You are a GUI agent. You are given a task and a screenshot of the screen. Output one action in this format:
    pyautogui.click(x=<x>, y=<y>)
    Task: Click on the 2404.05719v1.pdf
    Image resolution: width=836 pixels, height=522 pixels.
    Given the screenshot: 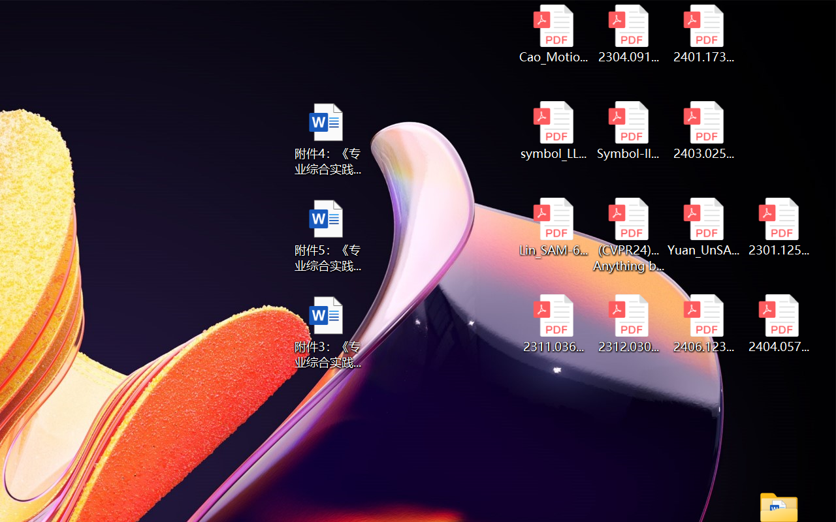 What is the action you would take?
    pyautogui.click(x=779, y=324)
    